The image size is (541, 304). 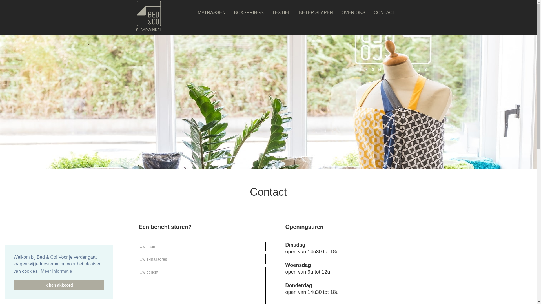 I want to click on CONTACT, so click(x=386, y=11).